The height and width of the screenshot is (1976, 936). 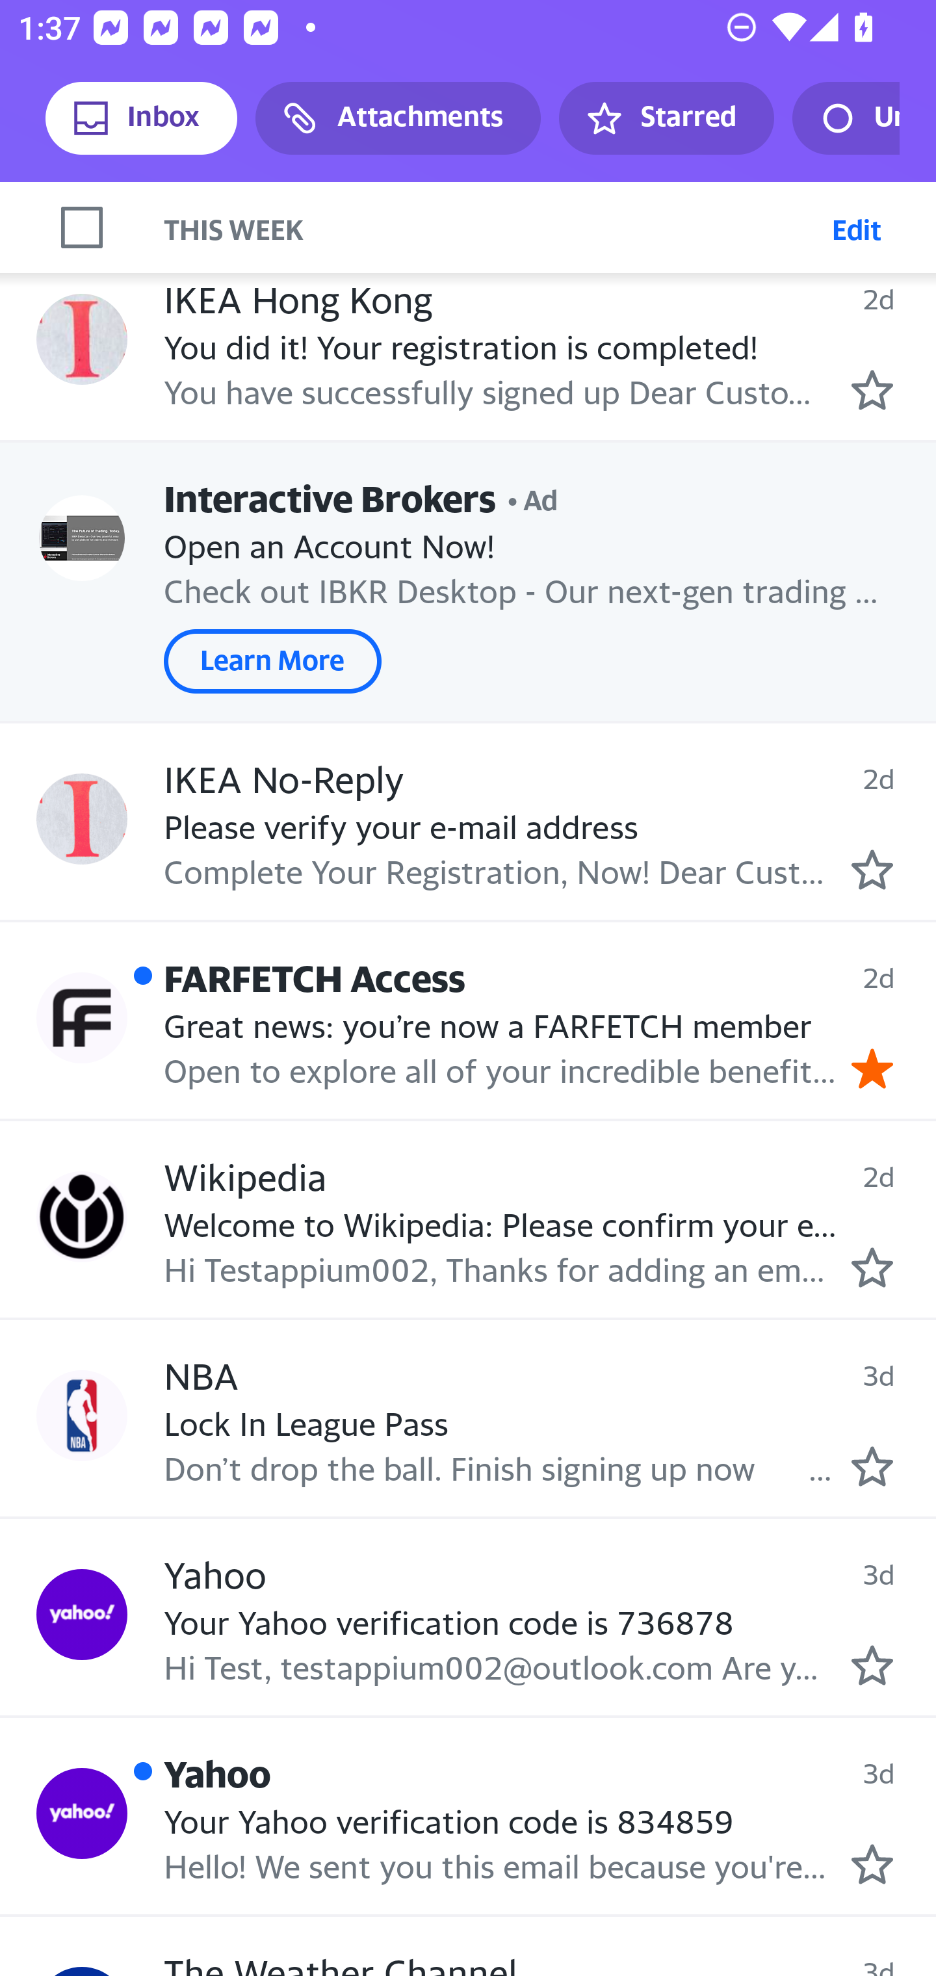 What do you see at coordinates (398, 118) in the screenshot?
I see `Attachments` at bounding box center [398, 118].